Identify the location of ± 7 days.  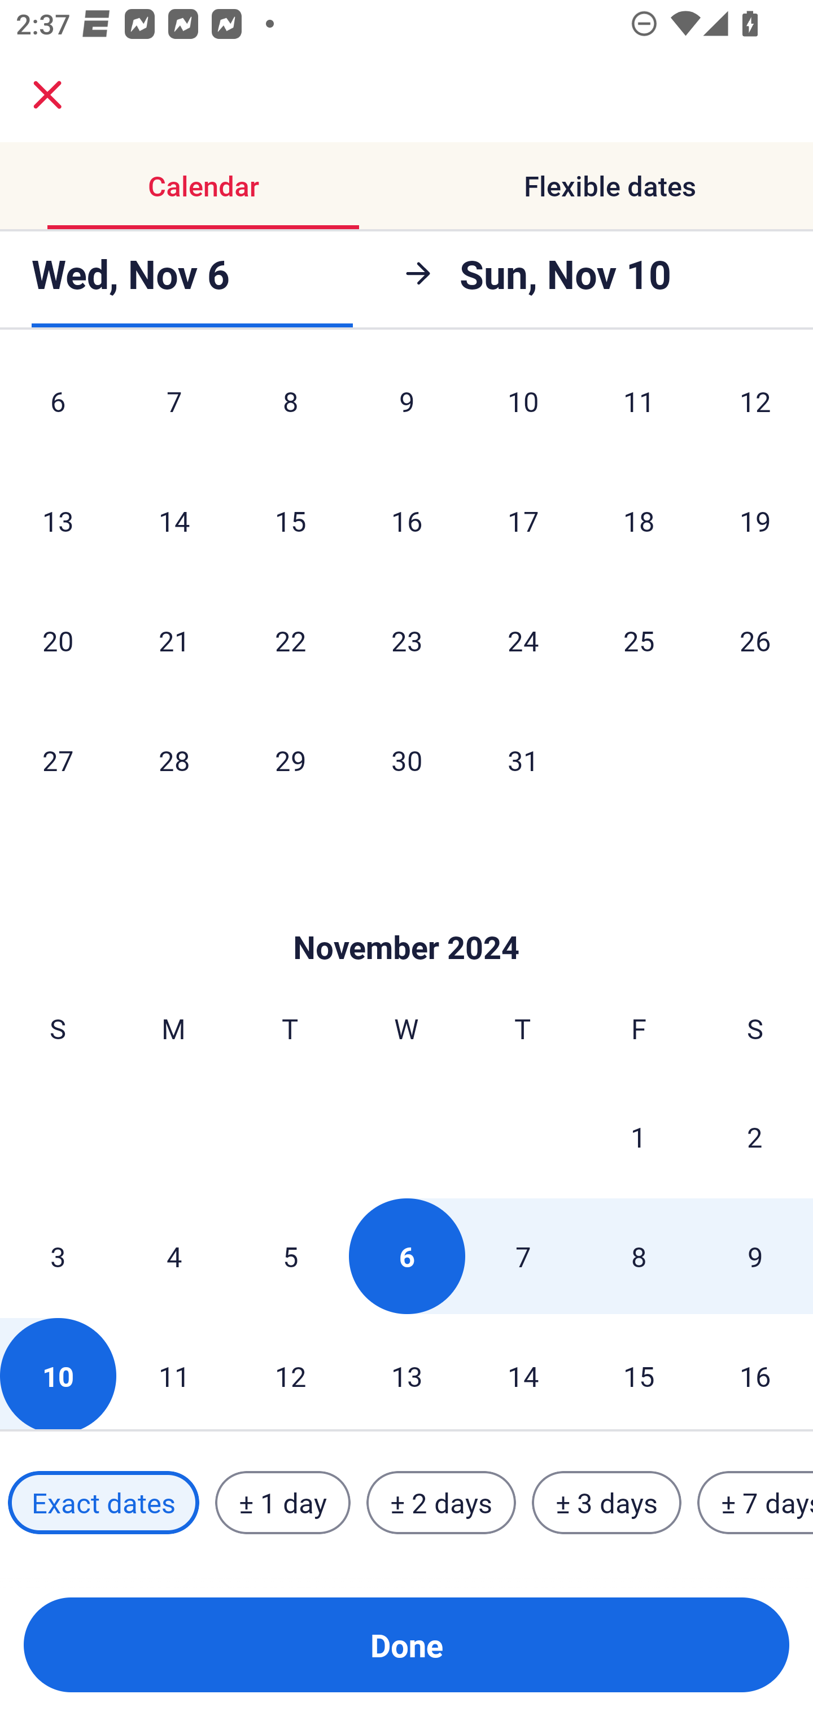
(755, 1502).